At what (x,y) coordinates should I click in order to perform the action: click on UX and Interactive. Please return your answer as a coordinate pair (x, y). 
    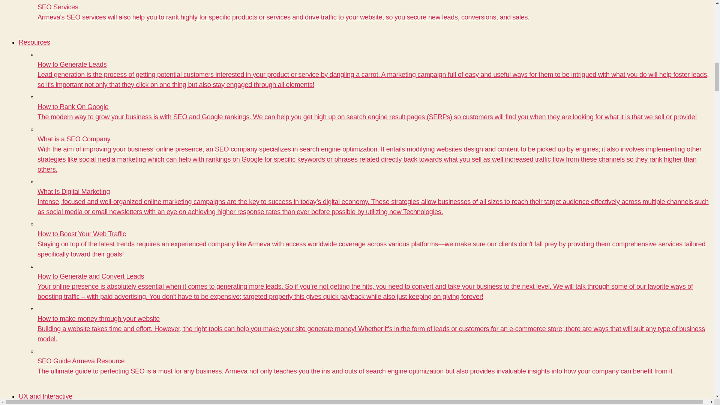
    Looking at the image, I should click on (45, 396).